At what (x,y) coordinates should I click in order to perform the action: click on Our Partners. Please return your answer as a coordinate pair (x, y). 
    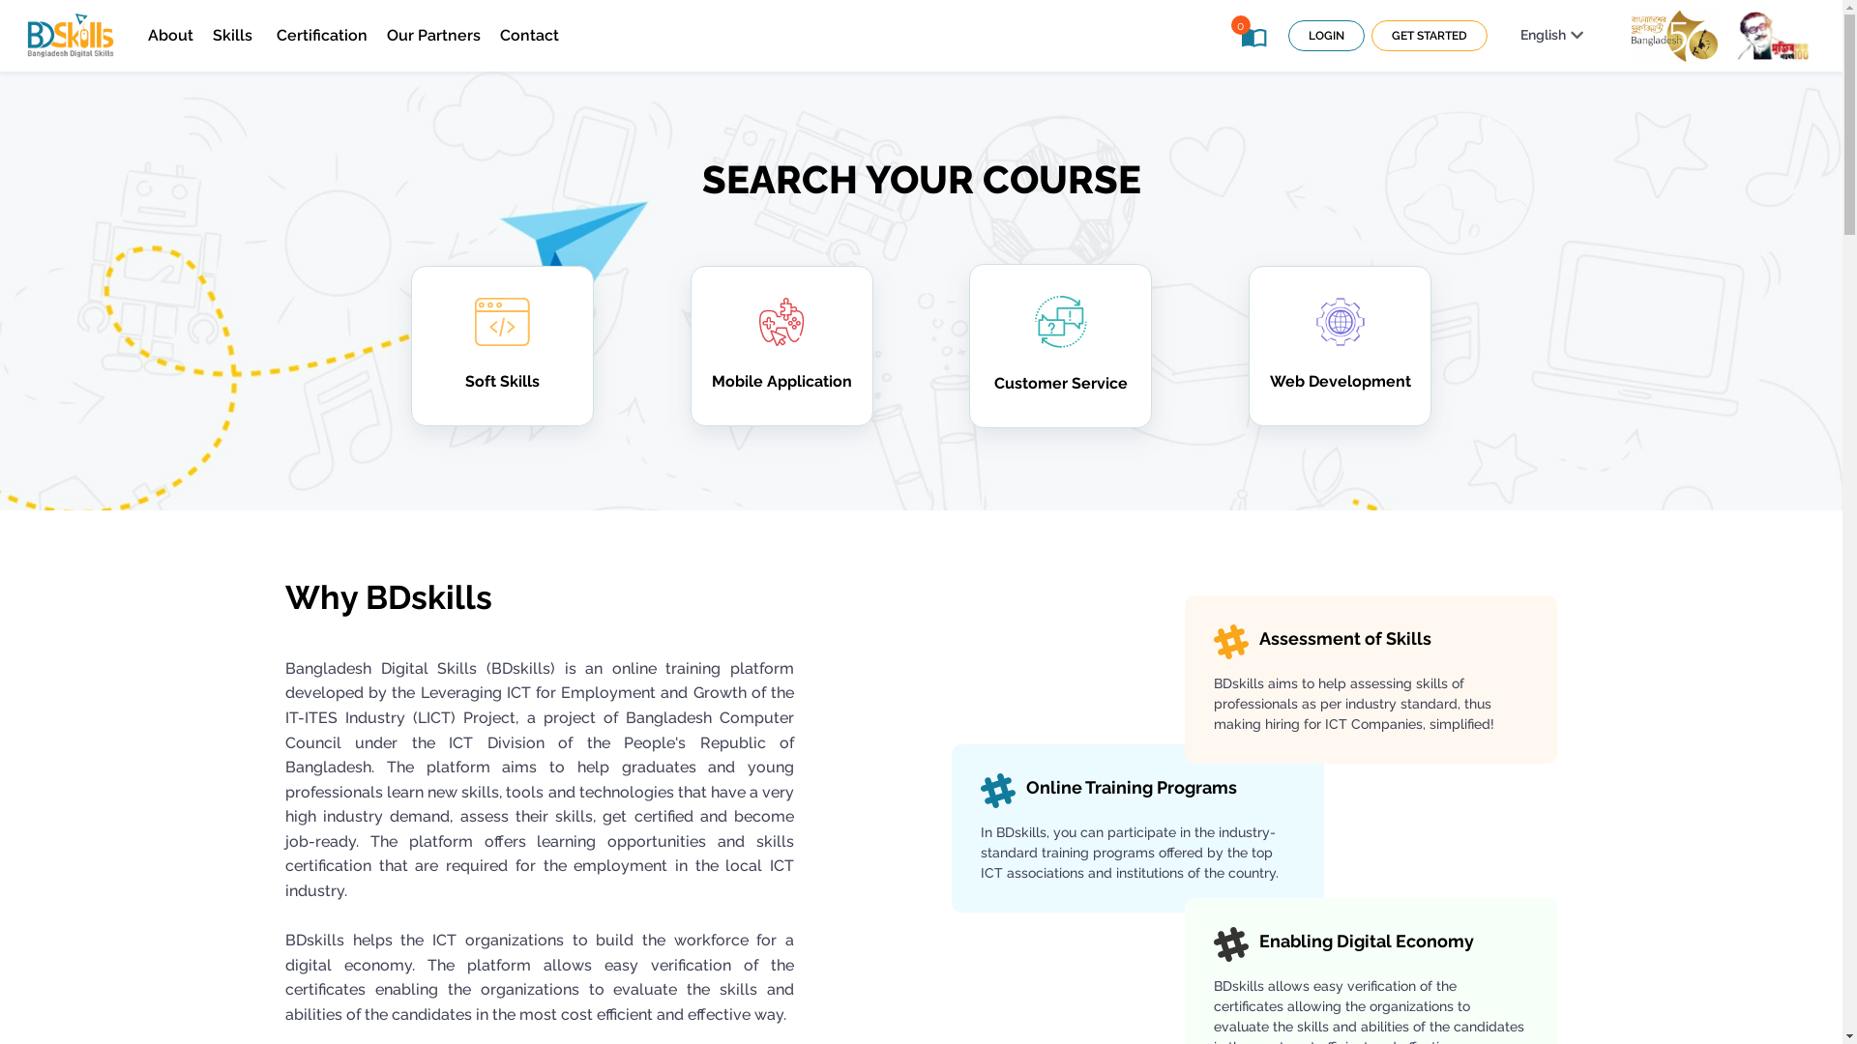
    Looking at the image, I should click on (433, 36).